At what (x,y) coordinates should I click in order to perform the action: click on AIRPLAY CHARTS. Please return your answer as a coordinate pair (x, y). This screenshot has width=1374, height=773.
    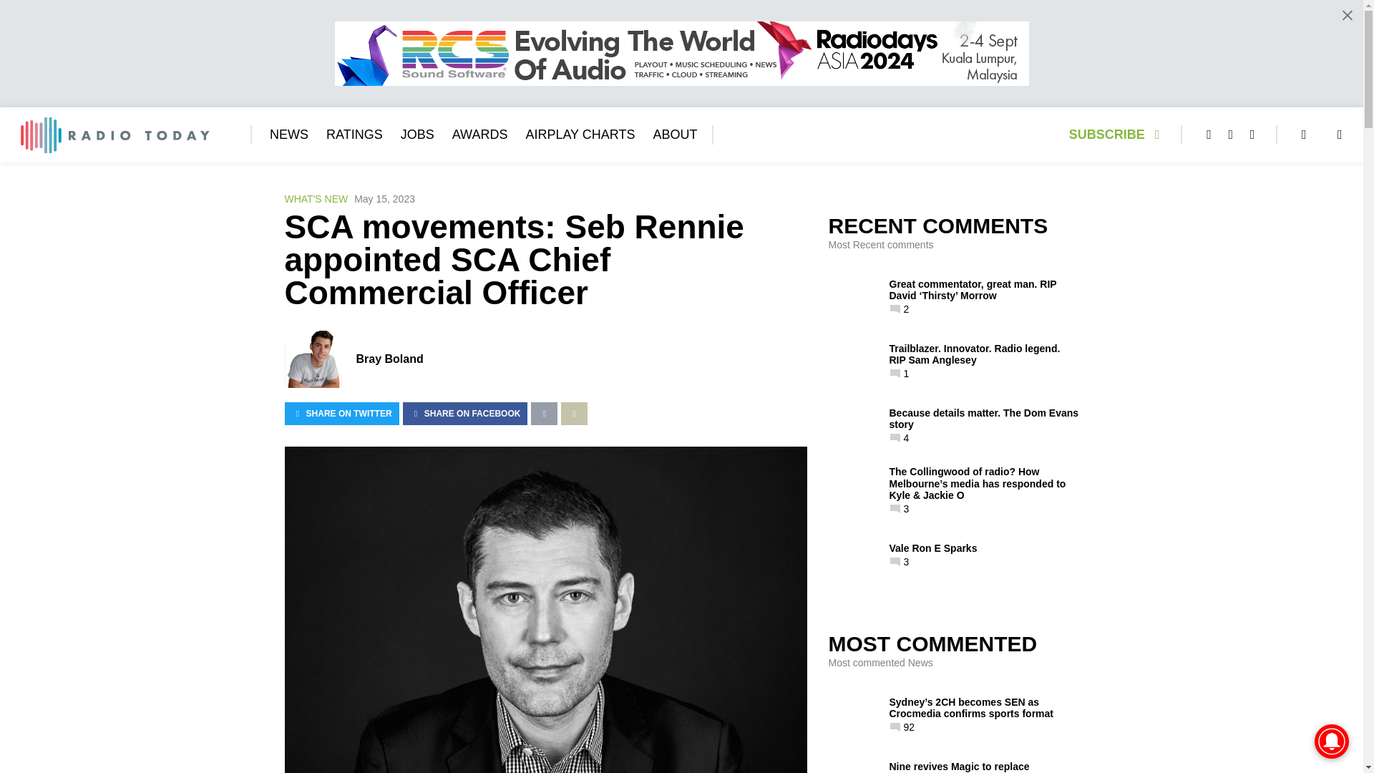
    Looking at the image, I should click on (580, 135).